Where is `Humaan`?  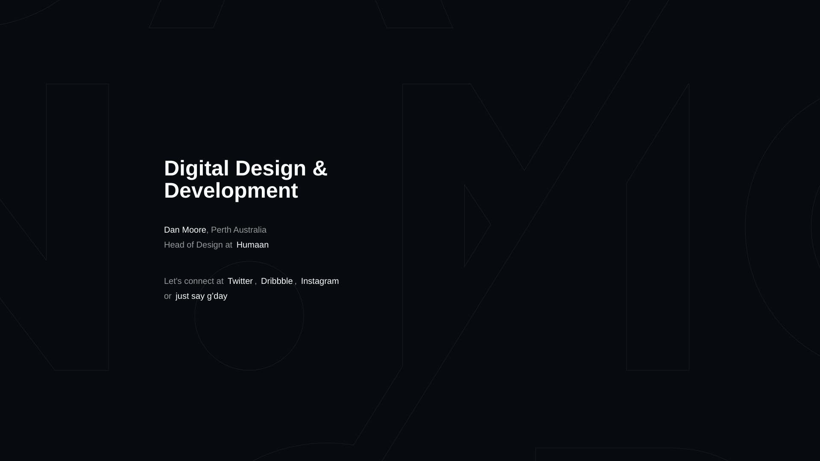 Humaan is located at coordinates (253, 245).